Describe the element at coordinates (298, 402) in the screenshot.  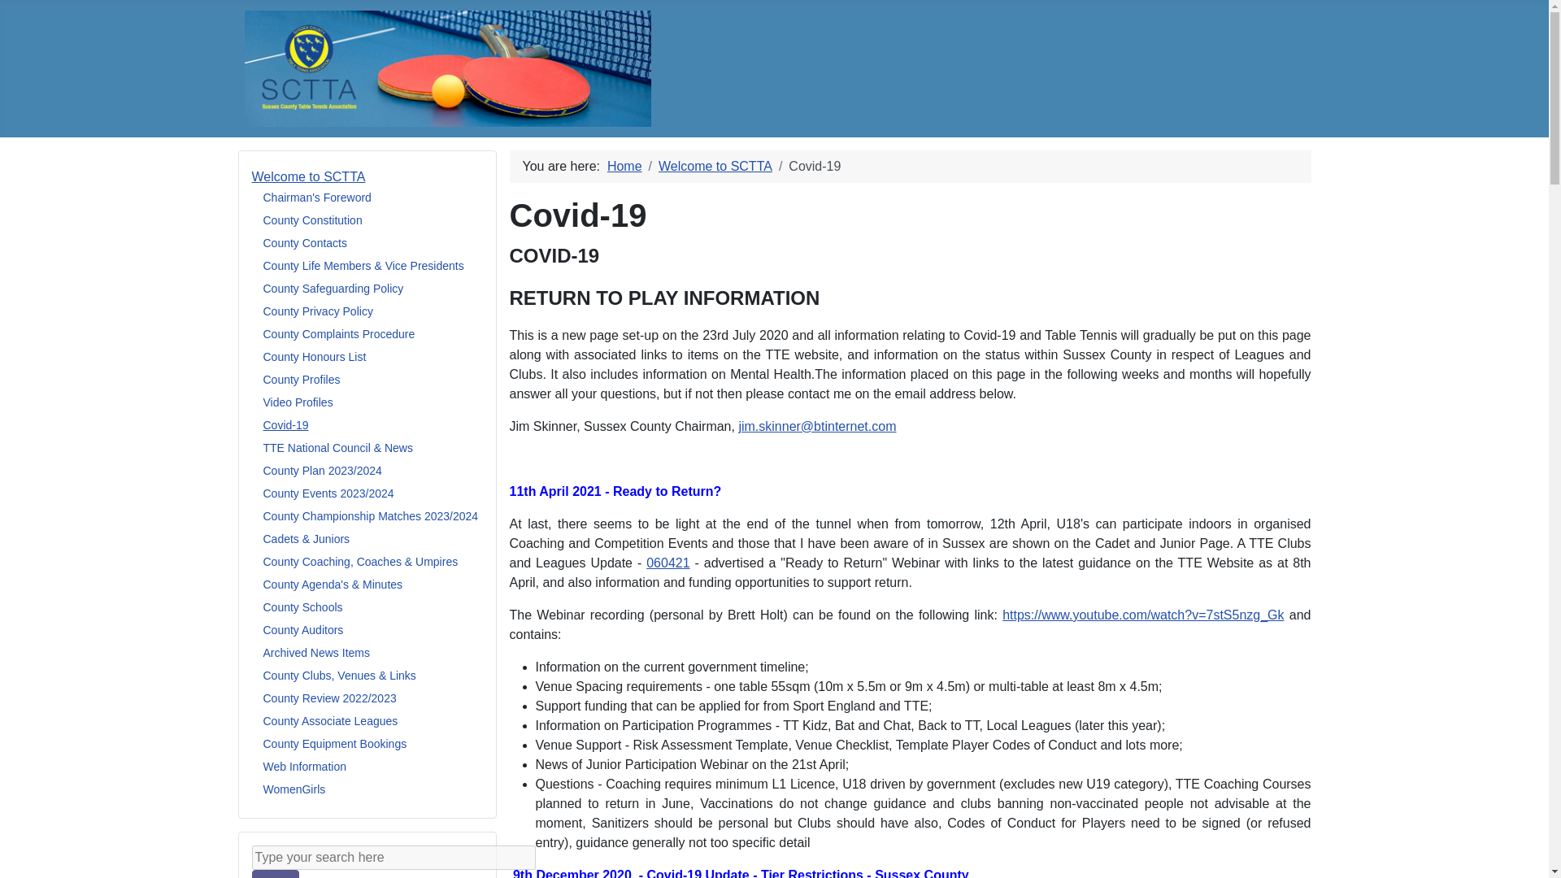
I see `Video Profiles` at that location.